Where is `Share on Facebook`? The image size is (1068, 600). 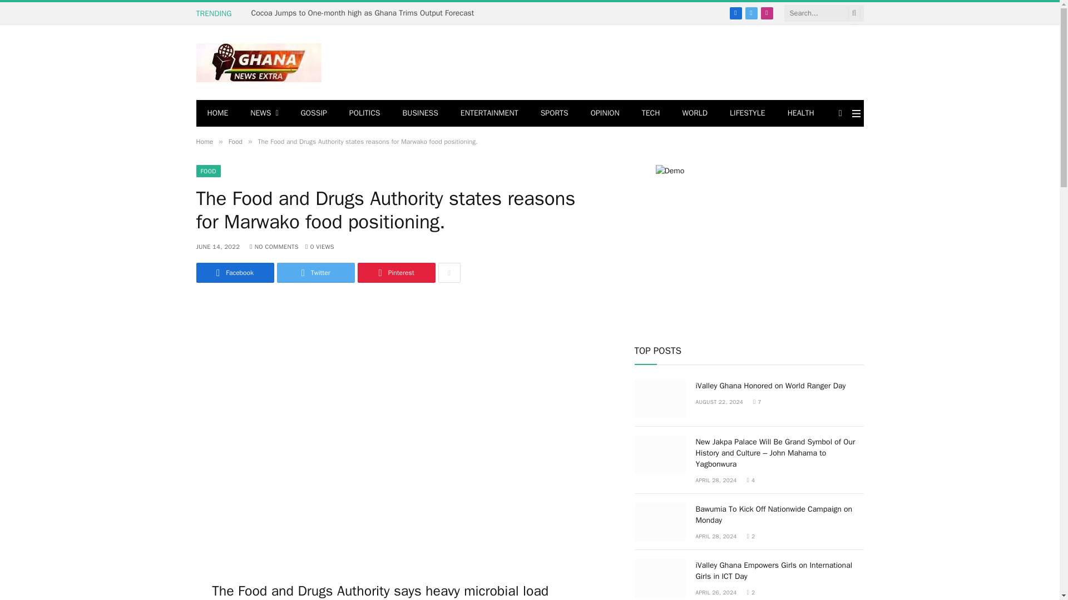 Share on Facebook is located at coordinates (234, 272).